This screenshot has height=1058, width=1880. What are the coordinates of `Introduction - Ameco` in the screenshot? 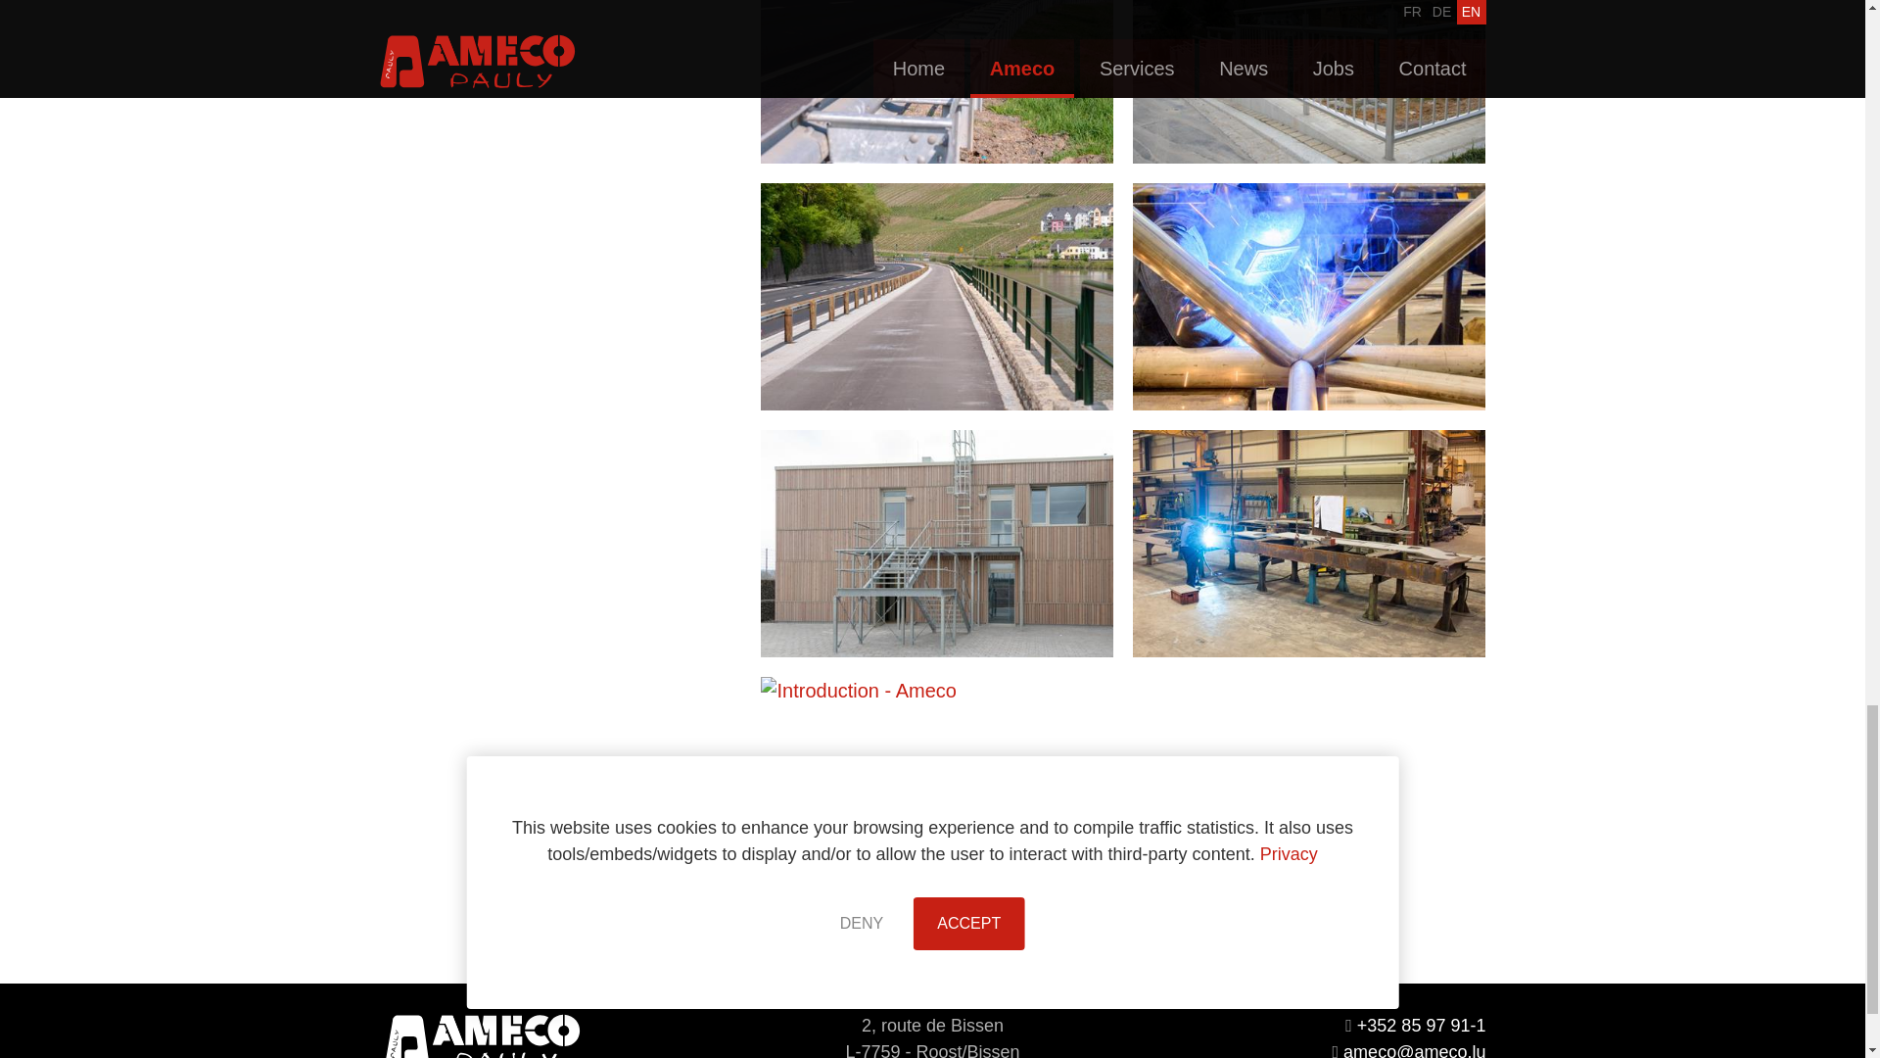 It's located at (1308, 543).